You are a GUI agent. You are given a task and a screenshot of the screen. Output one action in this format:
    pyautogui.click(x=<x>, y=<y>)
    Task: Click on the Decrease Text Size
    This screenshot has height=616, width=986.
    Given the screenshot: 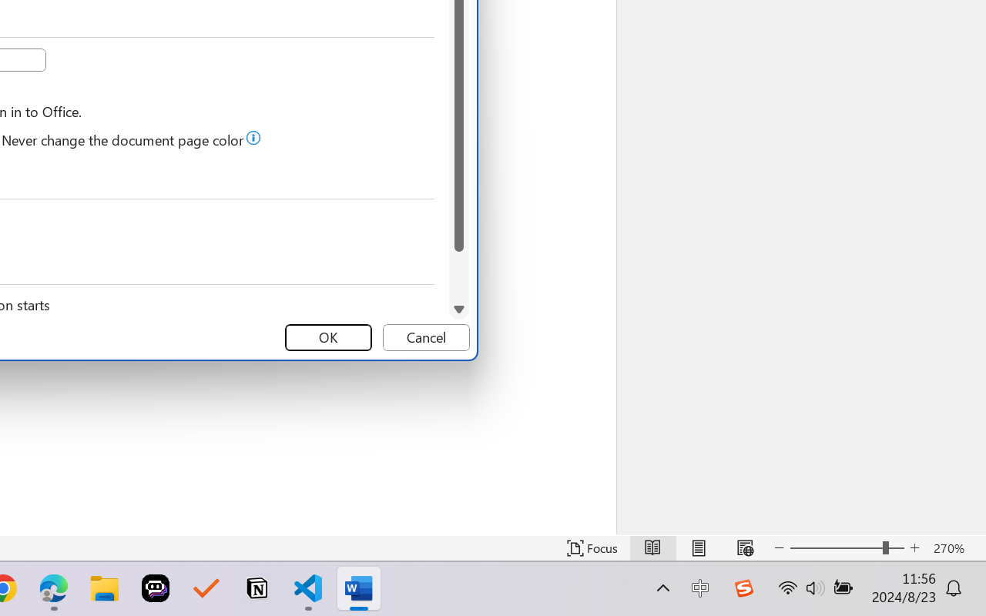 What is the action you would take?
    pyautogui.click(x=780, y=548)
    